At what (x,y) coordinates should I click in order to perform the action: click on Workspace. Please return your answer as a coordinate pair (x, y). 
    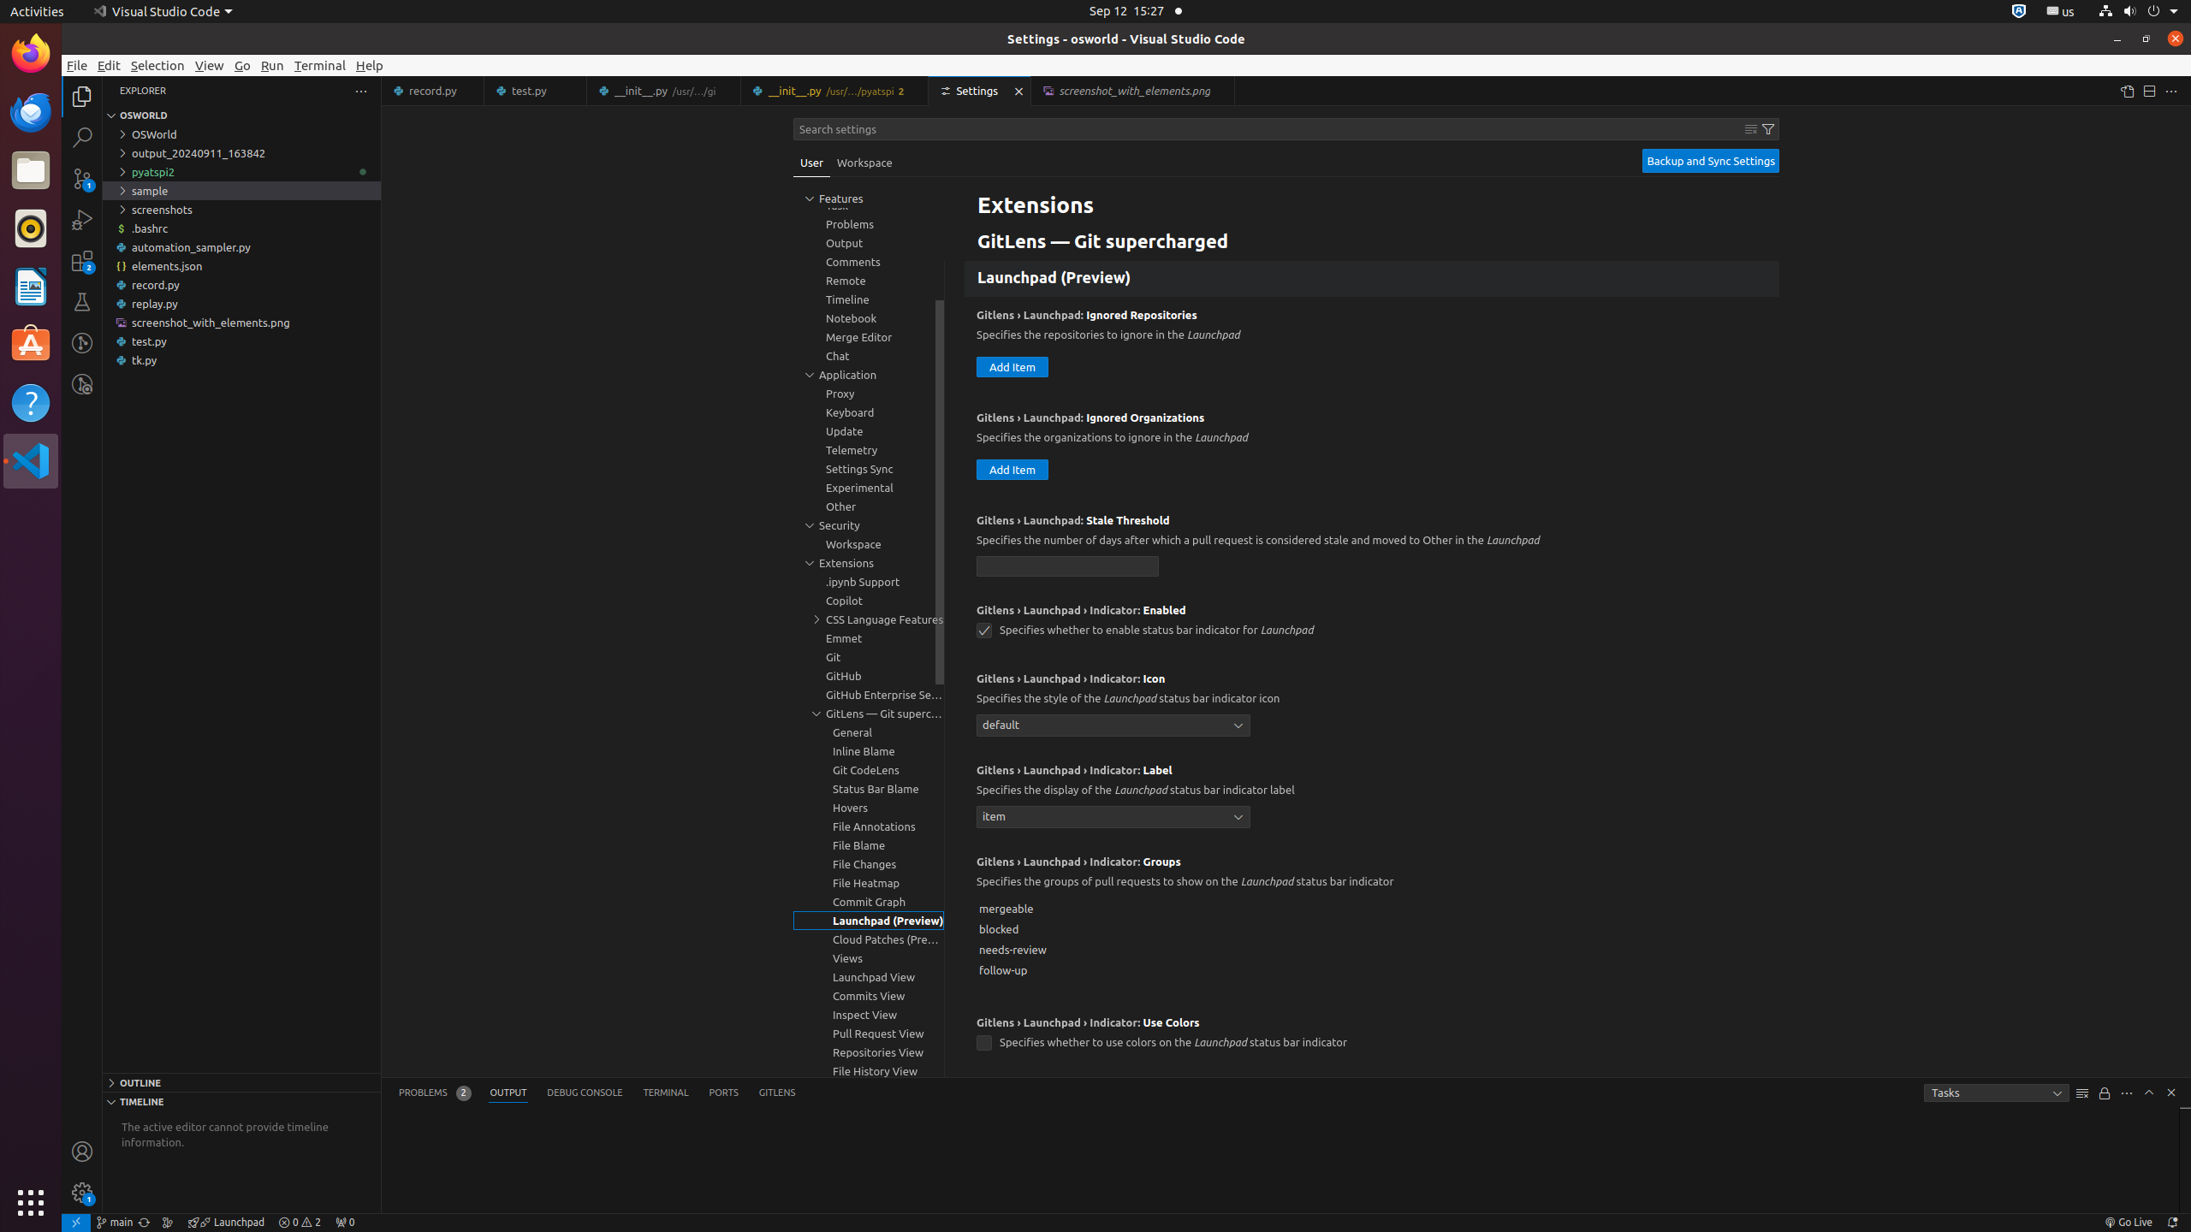
    Looking at the image, I should click on (864, 163).